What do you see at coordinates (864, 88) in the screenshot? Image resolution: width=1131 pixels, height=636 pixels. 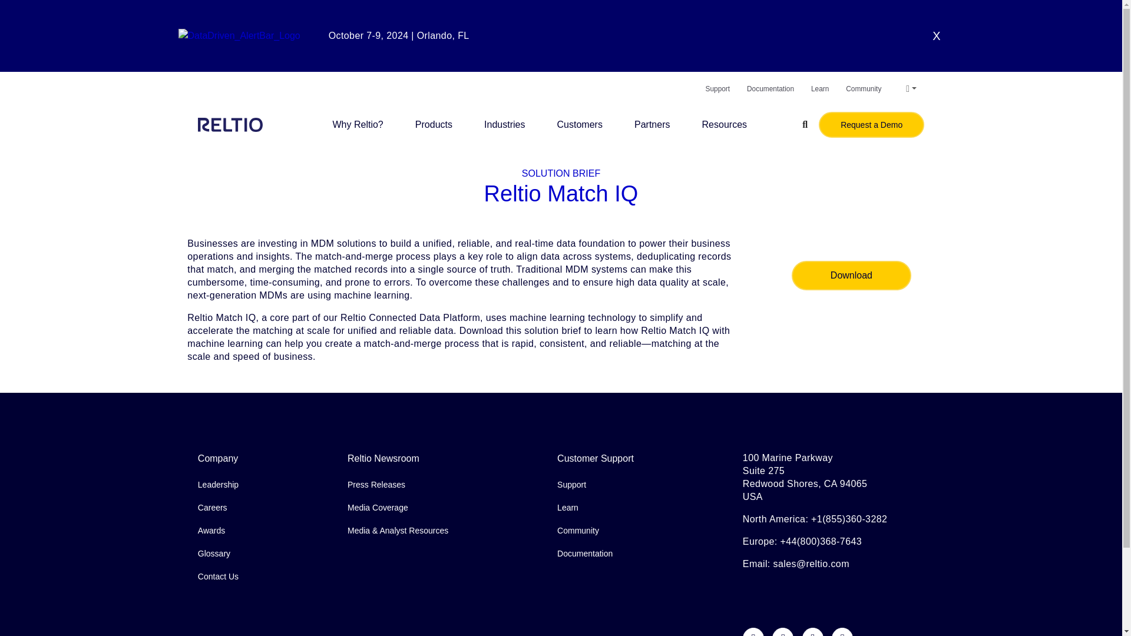 I see `Community` at bounding box center [864, 88].